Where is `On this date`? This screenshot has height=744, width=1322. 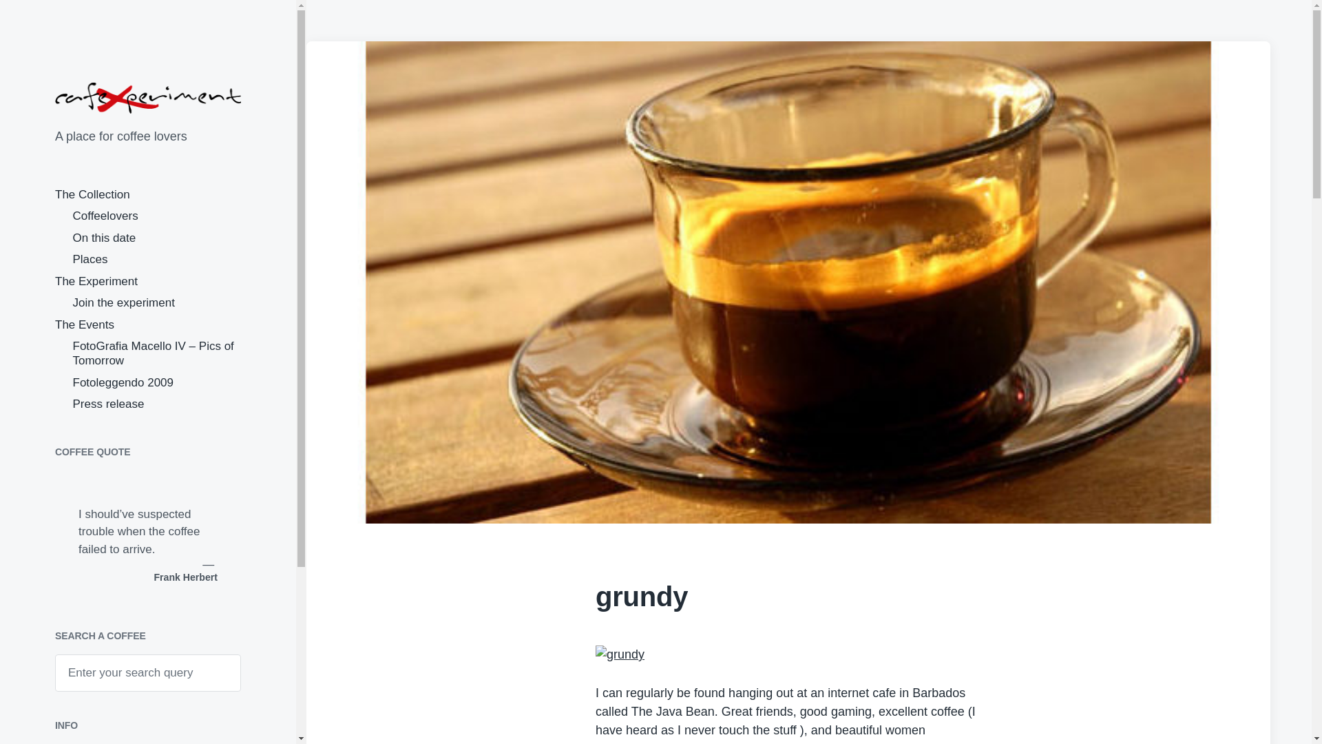 On this date is located at coordinates (104, 238).